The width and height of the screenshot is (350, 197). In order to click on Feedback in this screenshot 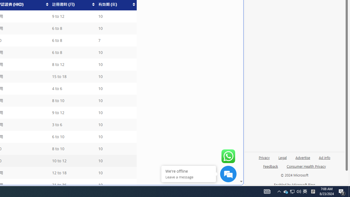, I will do `click(270, 169)`.